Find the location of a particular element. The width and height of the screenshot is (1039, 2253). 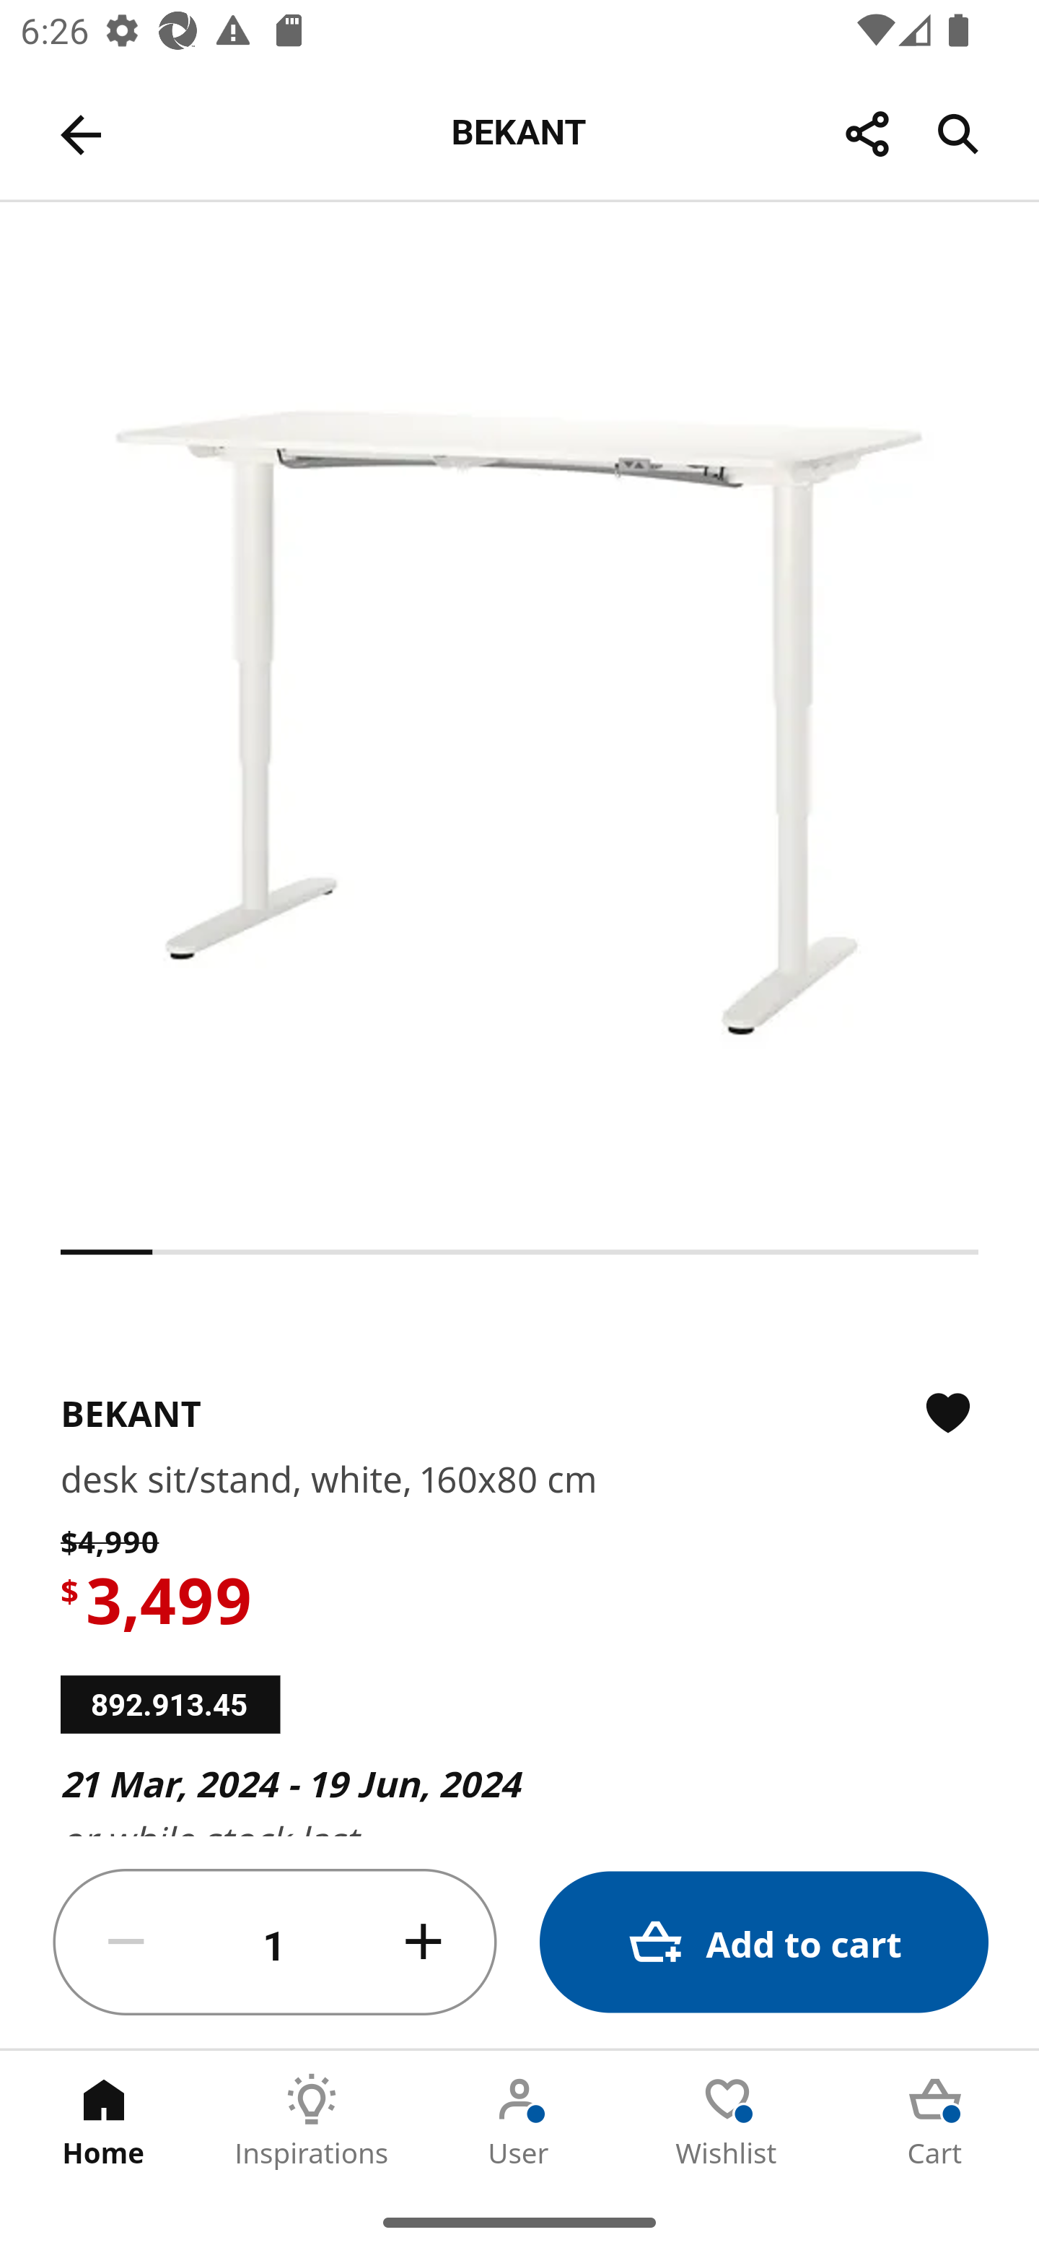

User
Tab 3 of 5 is located at coordinates (519, 2121).